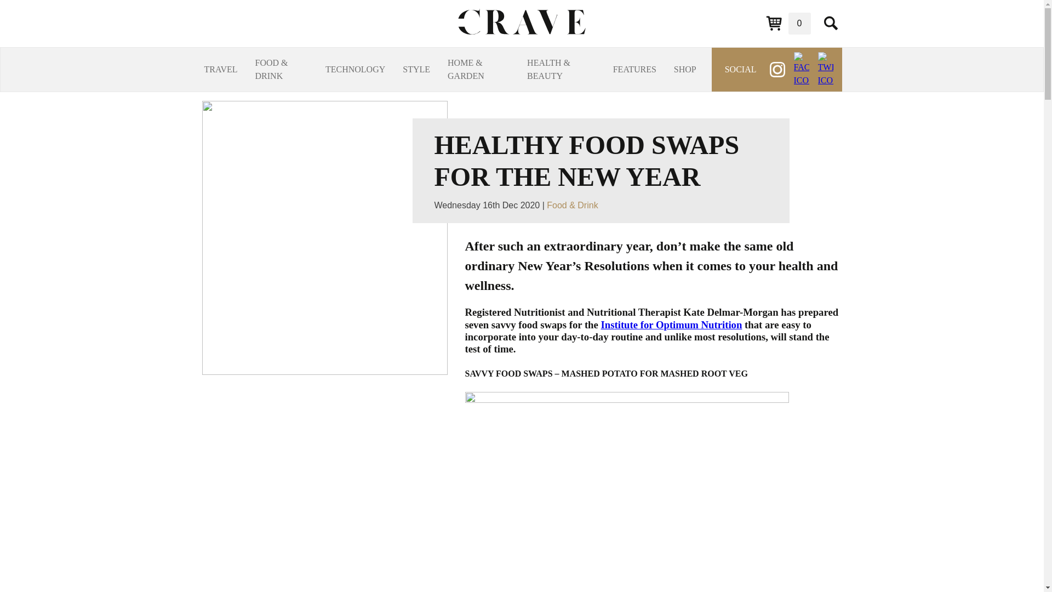  Describe the element at coordinates (416, 69) in the screenshot. I see `STYLE` at that location.